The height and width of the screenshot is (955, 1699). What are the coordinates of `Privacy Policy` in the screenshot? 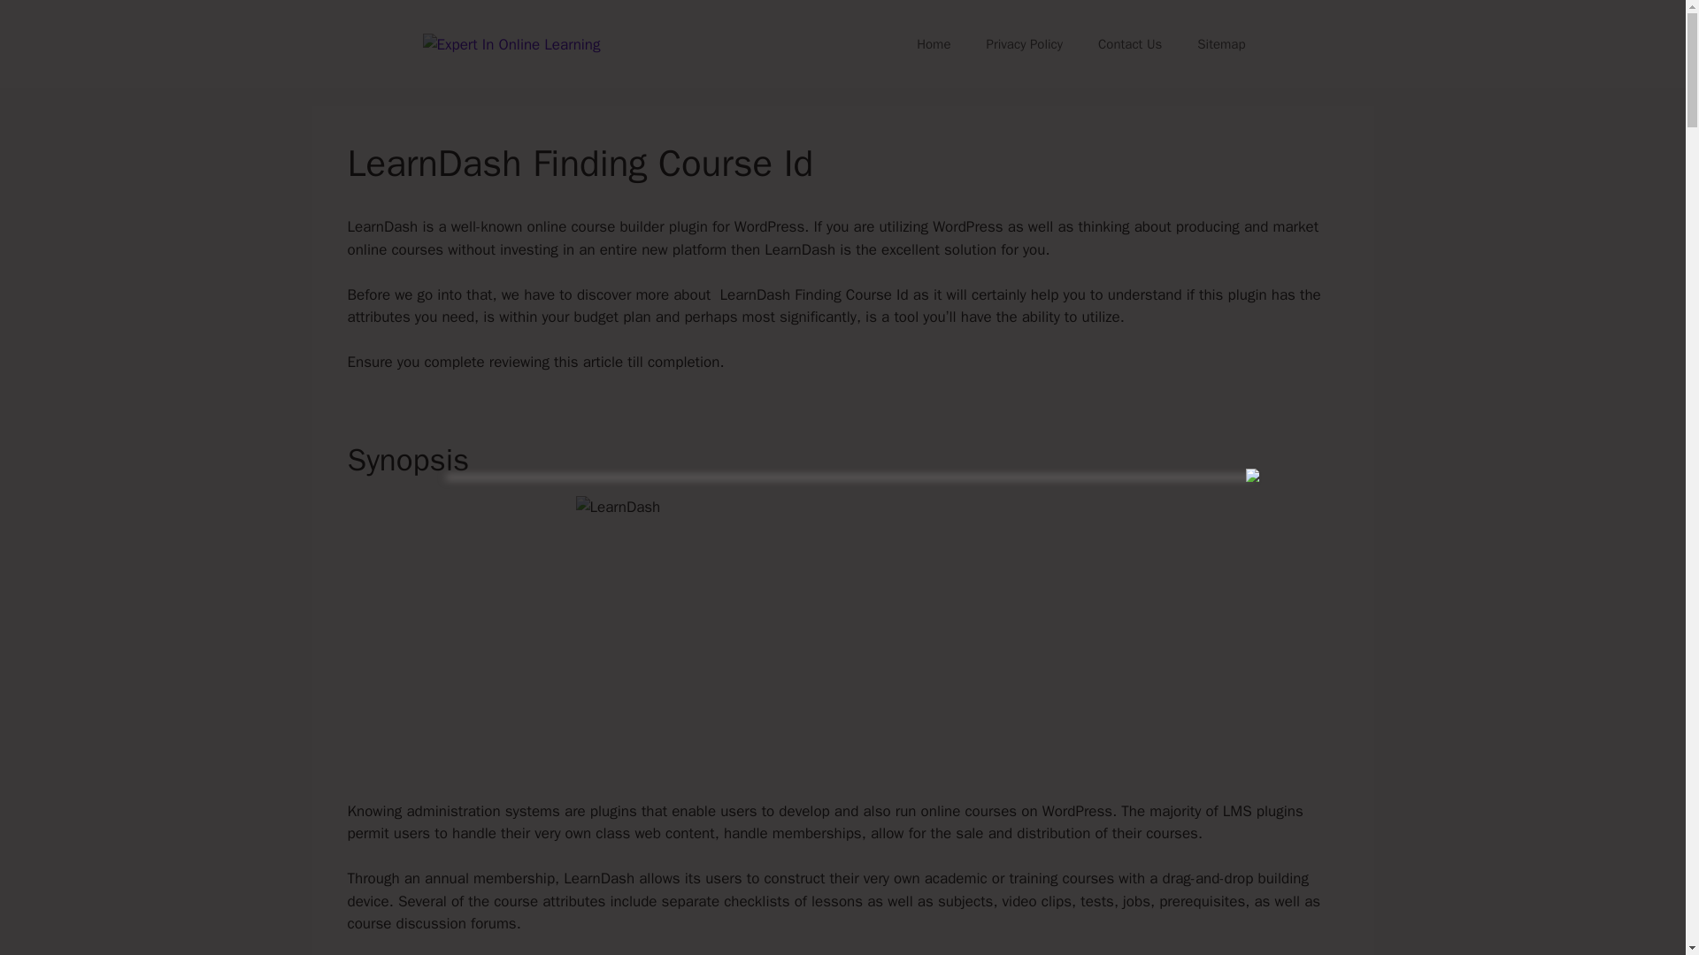 It's located at (1025, 44).